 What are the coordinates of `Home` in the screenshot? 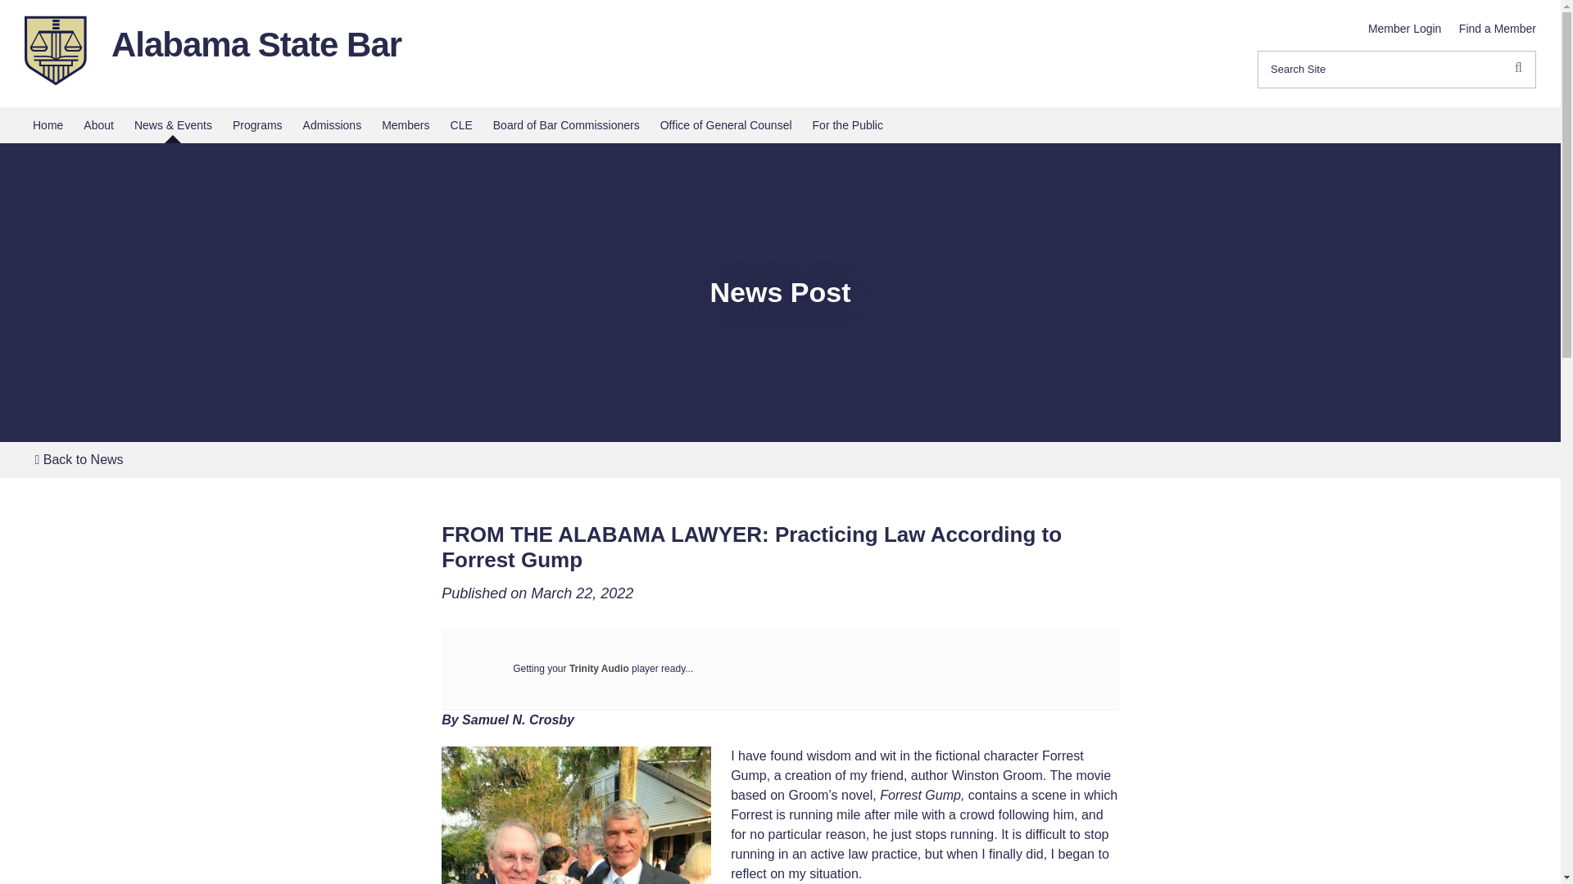 It's located at (48, 124).